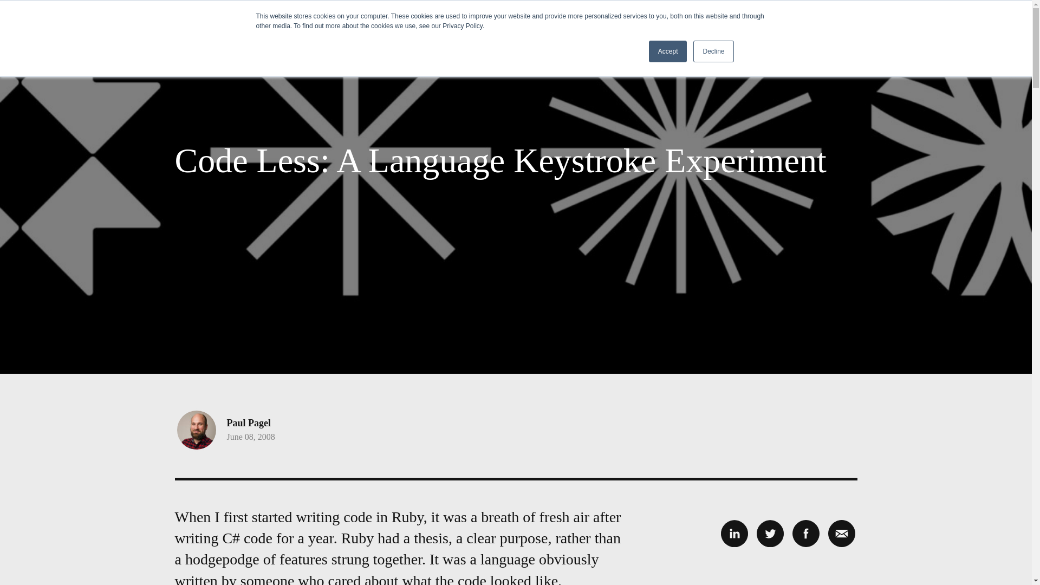  Describe the element at coordinates (779, 34) in the screenshot. I see `INSIGHTS` at that location.